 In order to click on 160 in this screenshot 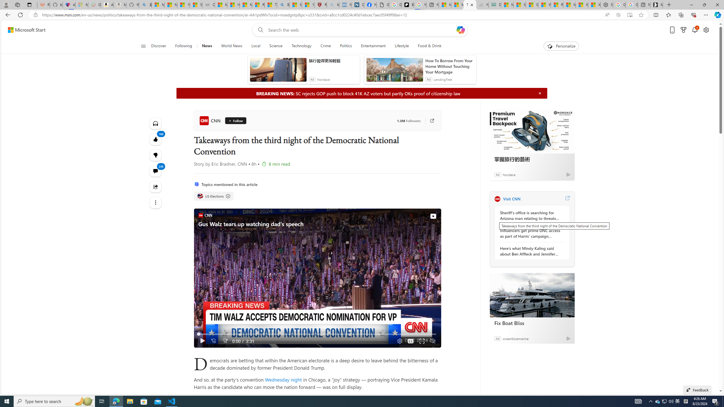, I will do `click(156, 155)`.